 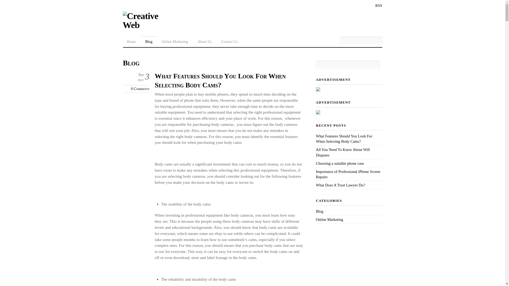 I want to click on Choosing a suitable phone case, so click(x=340, y=163).